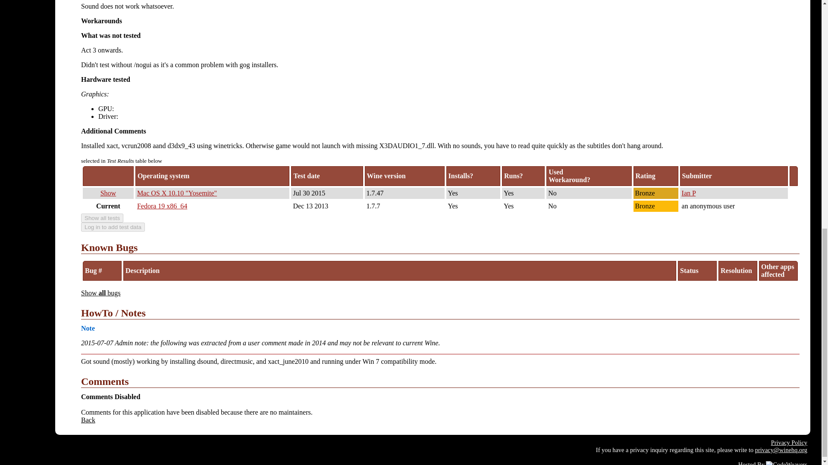 The width and height of the screenshot is (828, 465). What do you see at coordinates (440, 248) in the screenshot?
I see `Known Bugs` at bounding box center [440, 248].